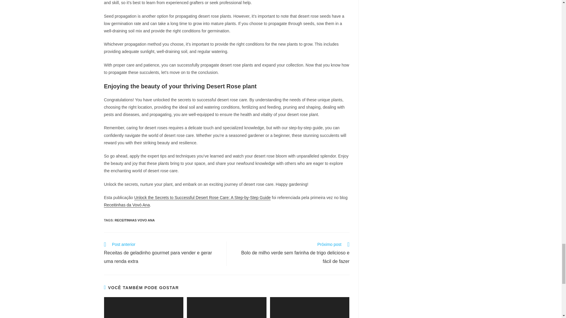  What do you see at coordinates (310, 307) in the screenshot?
I see `Carro parado esvazia o pneu? 4` at bounding box center [310, 307].